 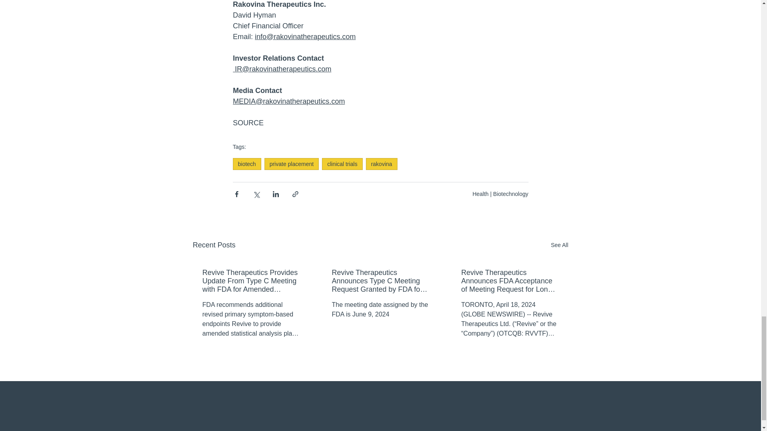 I want to click on clinical trials, so click(x=342, y=164).